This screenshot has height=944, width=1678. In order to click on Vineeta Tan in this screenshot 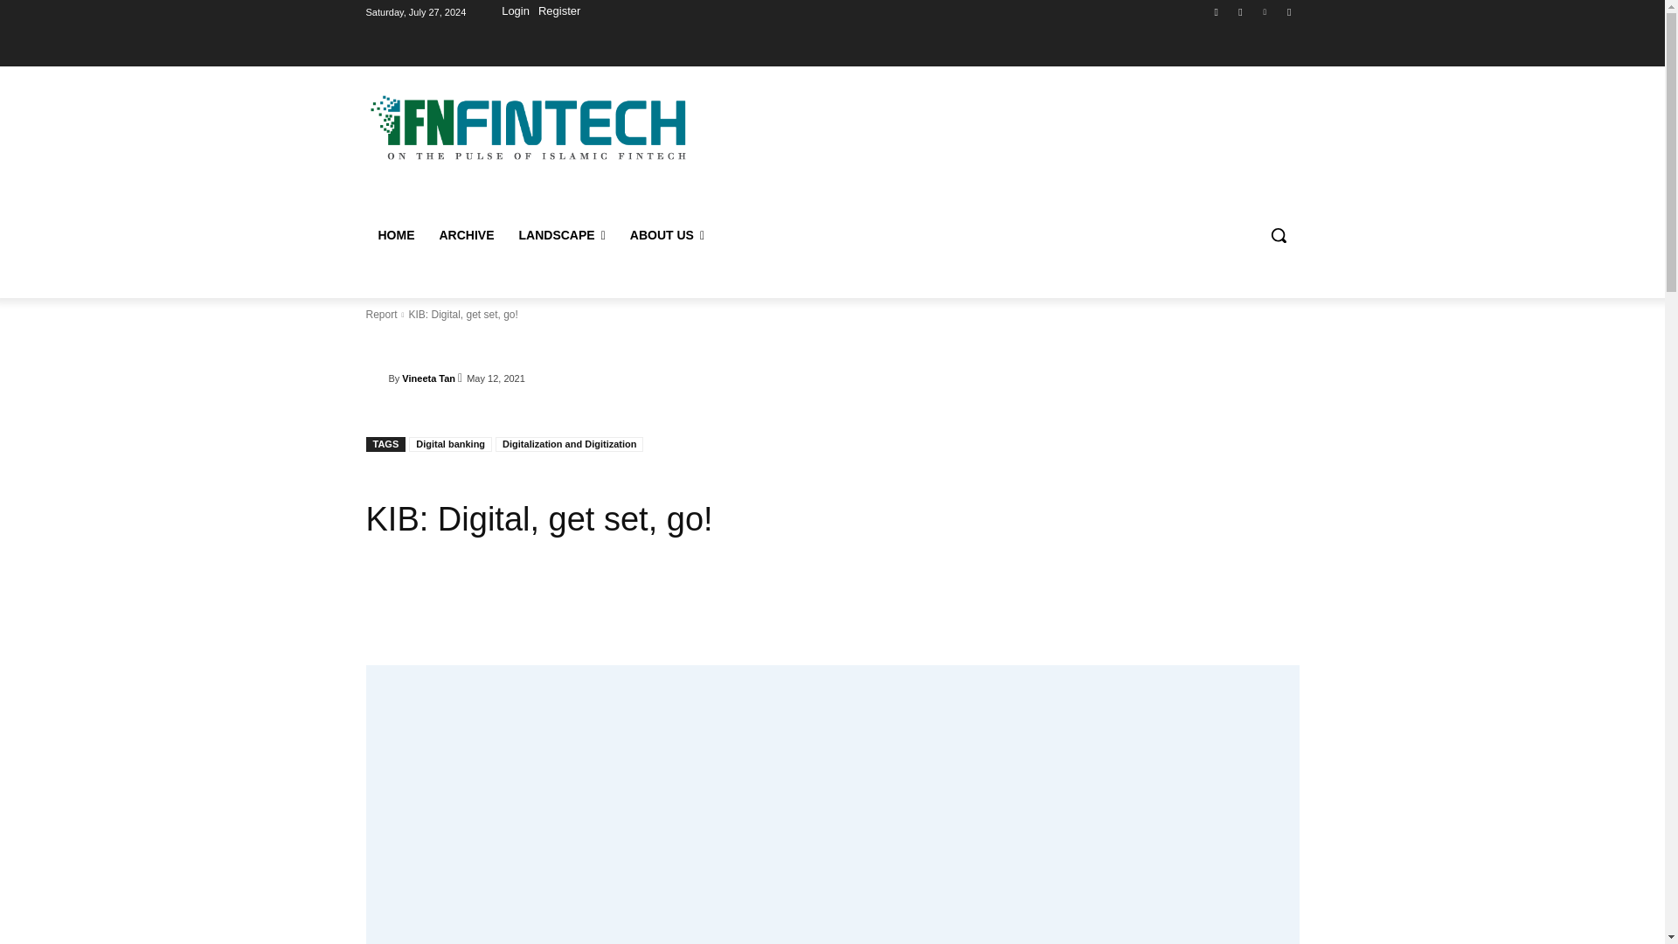, I will do `click(376, 378)`.